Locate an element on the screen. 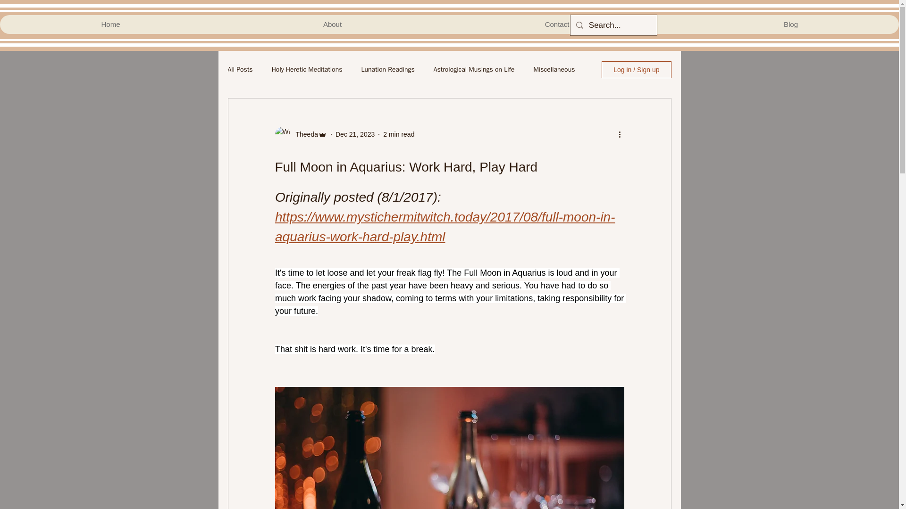  2 min read is located at coordinates (398, 134).